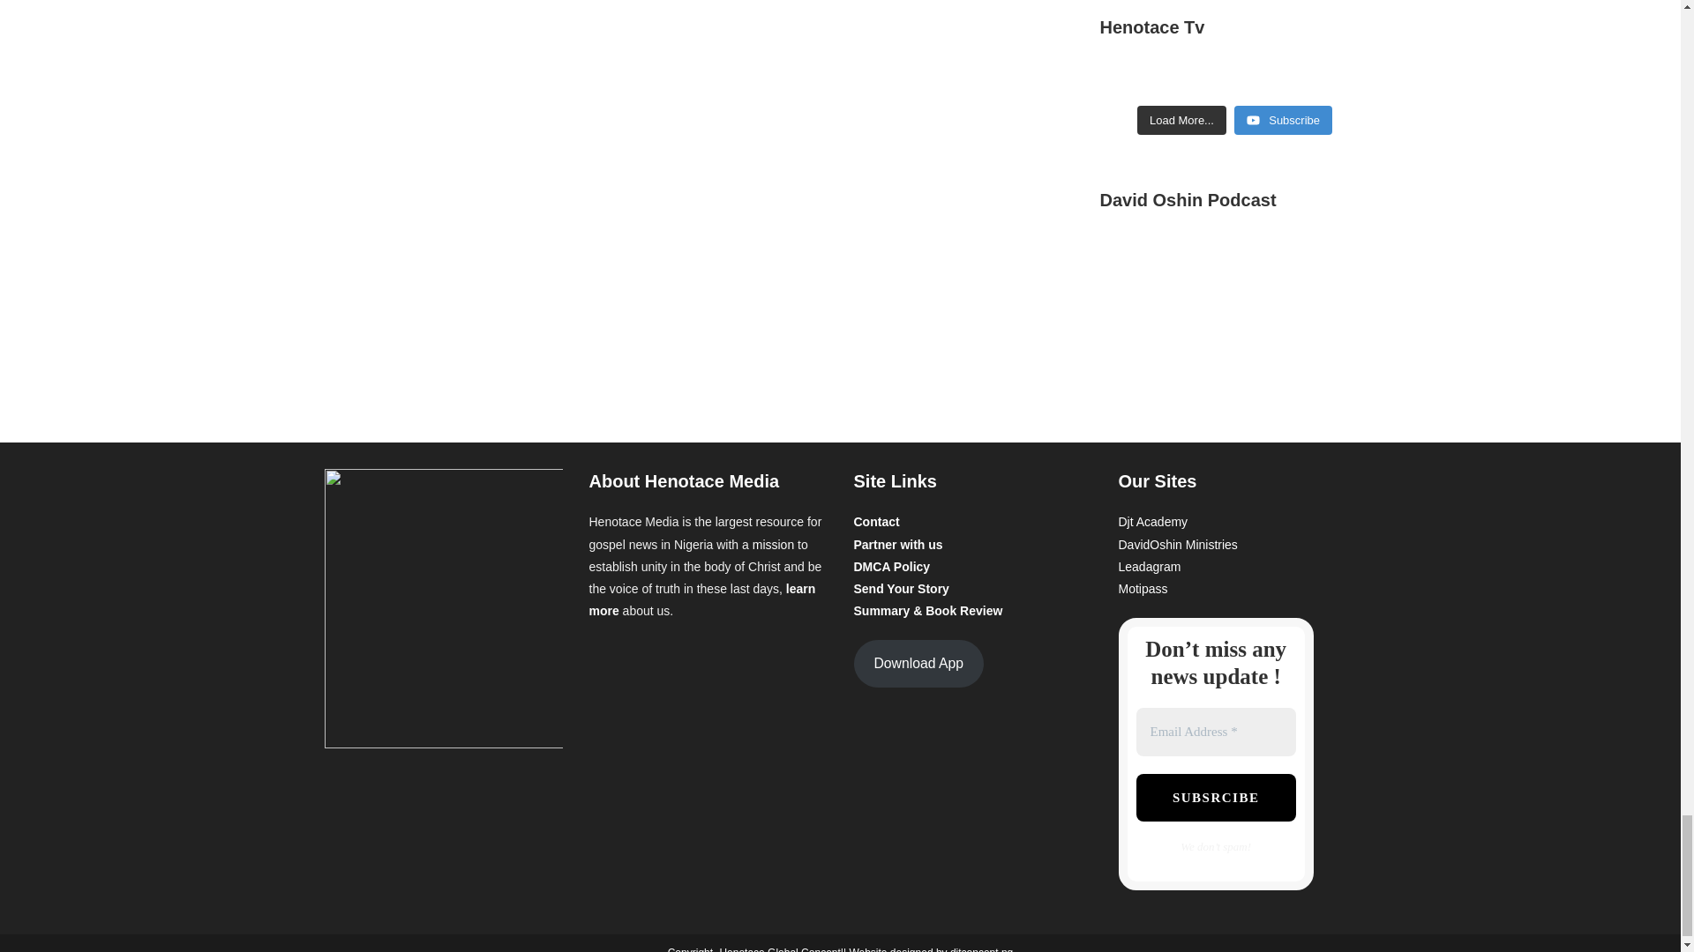  What do you see at coordinates (1216, 732) in the screenshot?
I see `Email Address` at bounding box center [1216, 732].